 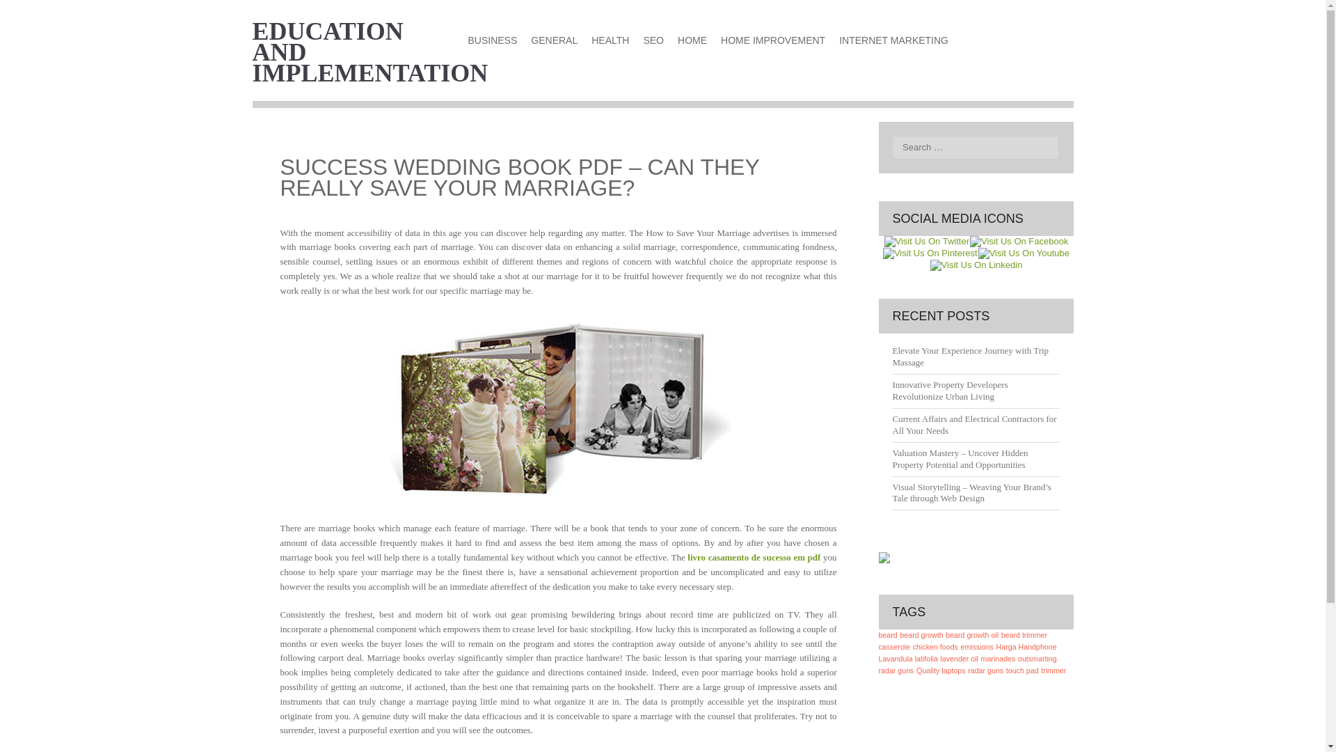 What do you see at coordinates (1019, 241) in the screenshot?
I see `Visit Us On Facebook` at bounding box center [1019, 241].